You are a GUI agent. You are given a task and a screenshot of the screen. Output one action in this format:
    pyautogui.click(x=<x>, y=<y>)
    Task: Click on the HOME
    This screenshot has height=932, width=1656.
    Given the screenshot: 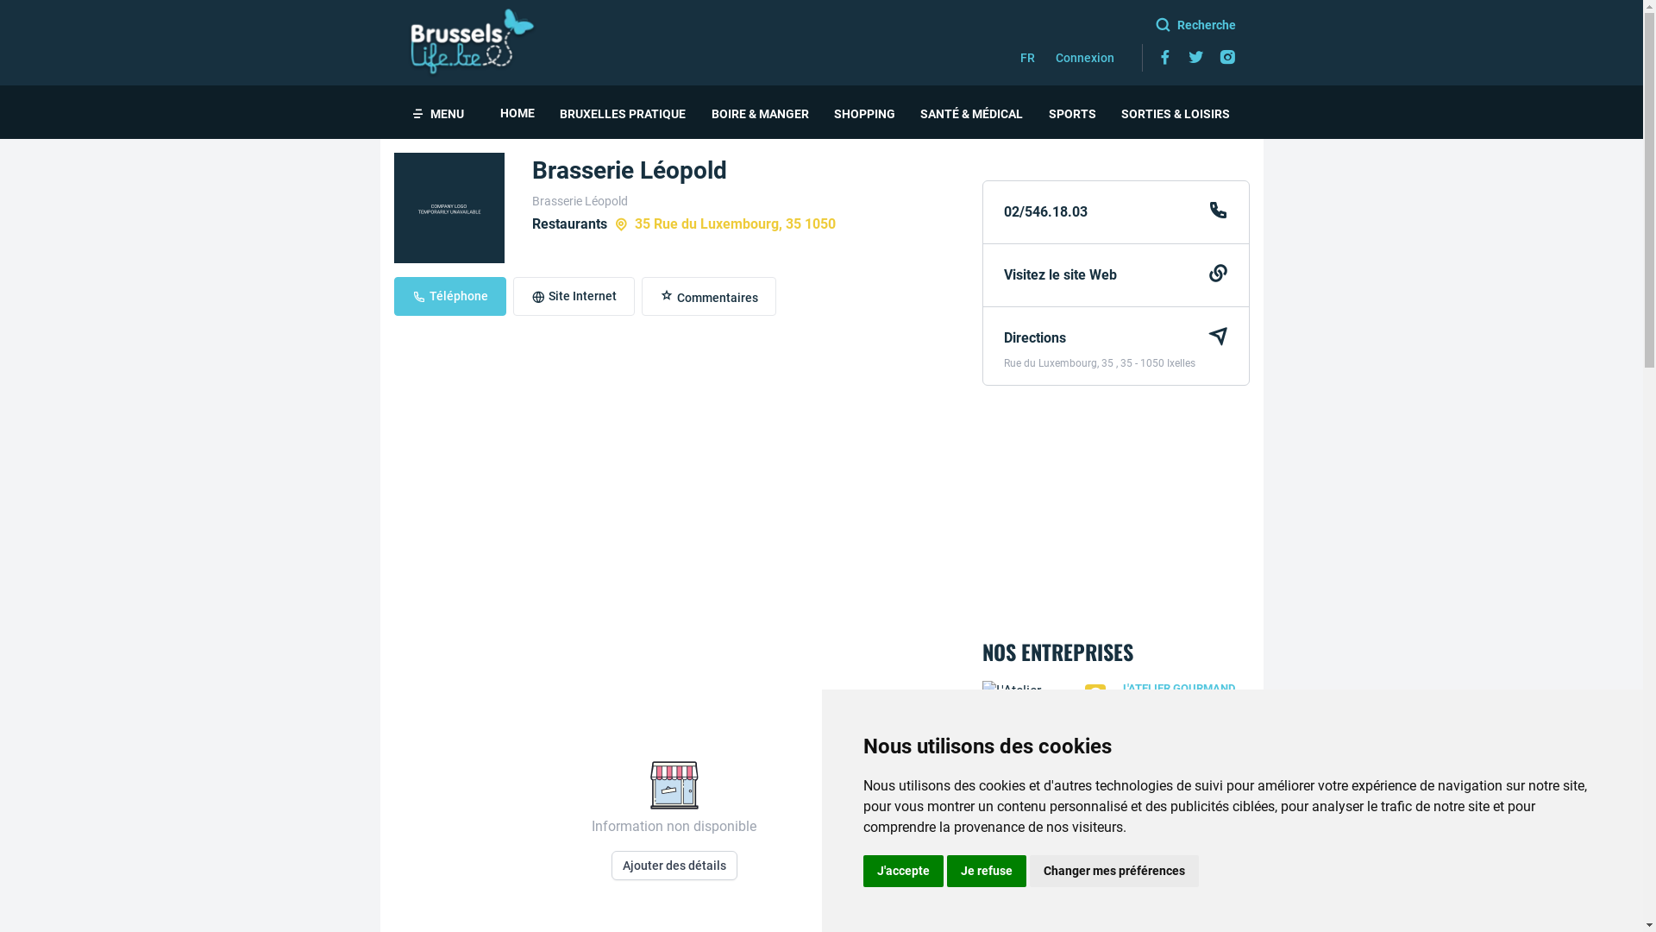 What is the action you would take?
    pyautogui.click(x=517, y=112)
    